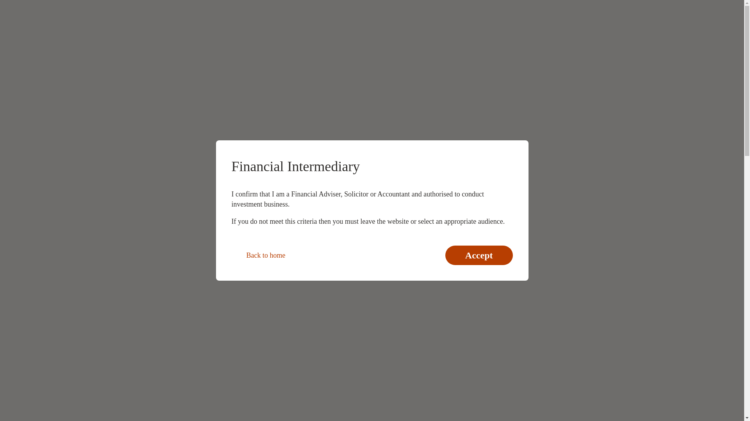  I want to click on Private clients, so click(221, 9).